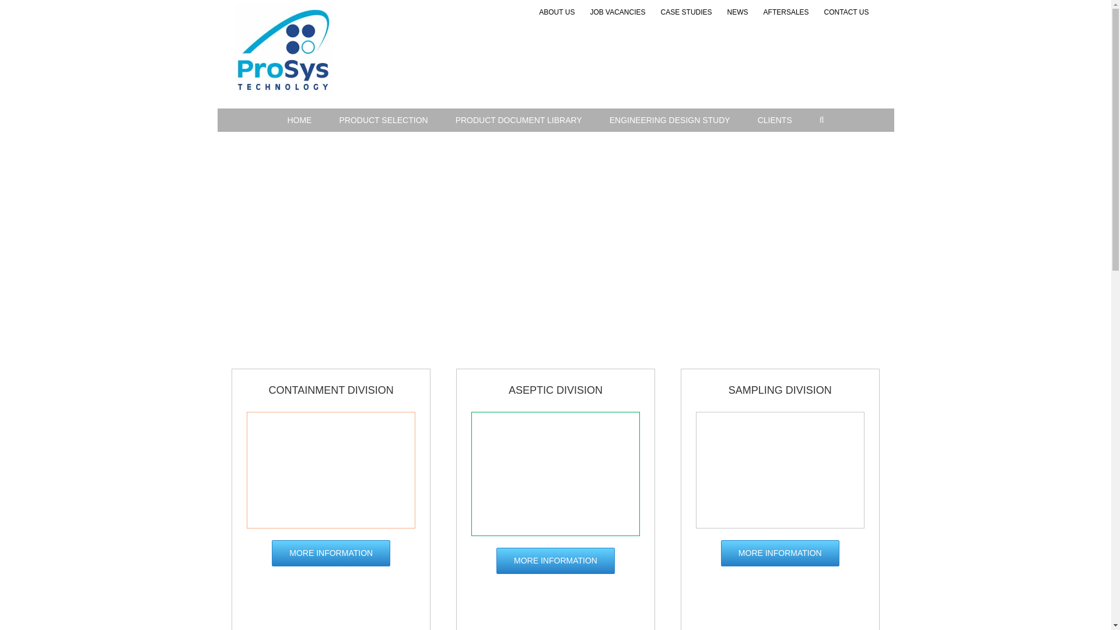 This screenshot has height=630, width=1120. I want to click on SAMPLING DIVISION, so click(780, 390).